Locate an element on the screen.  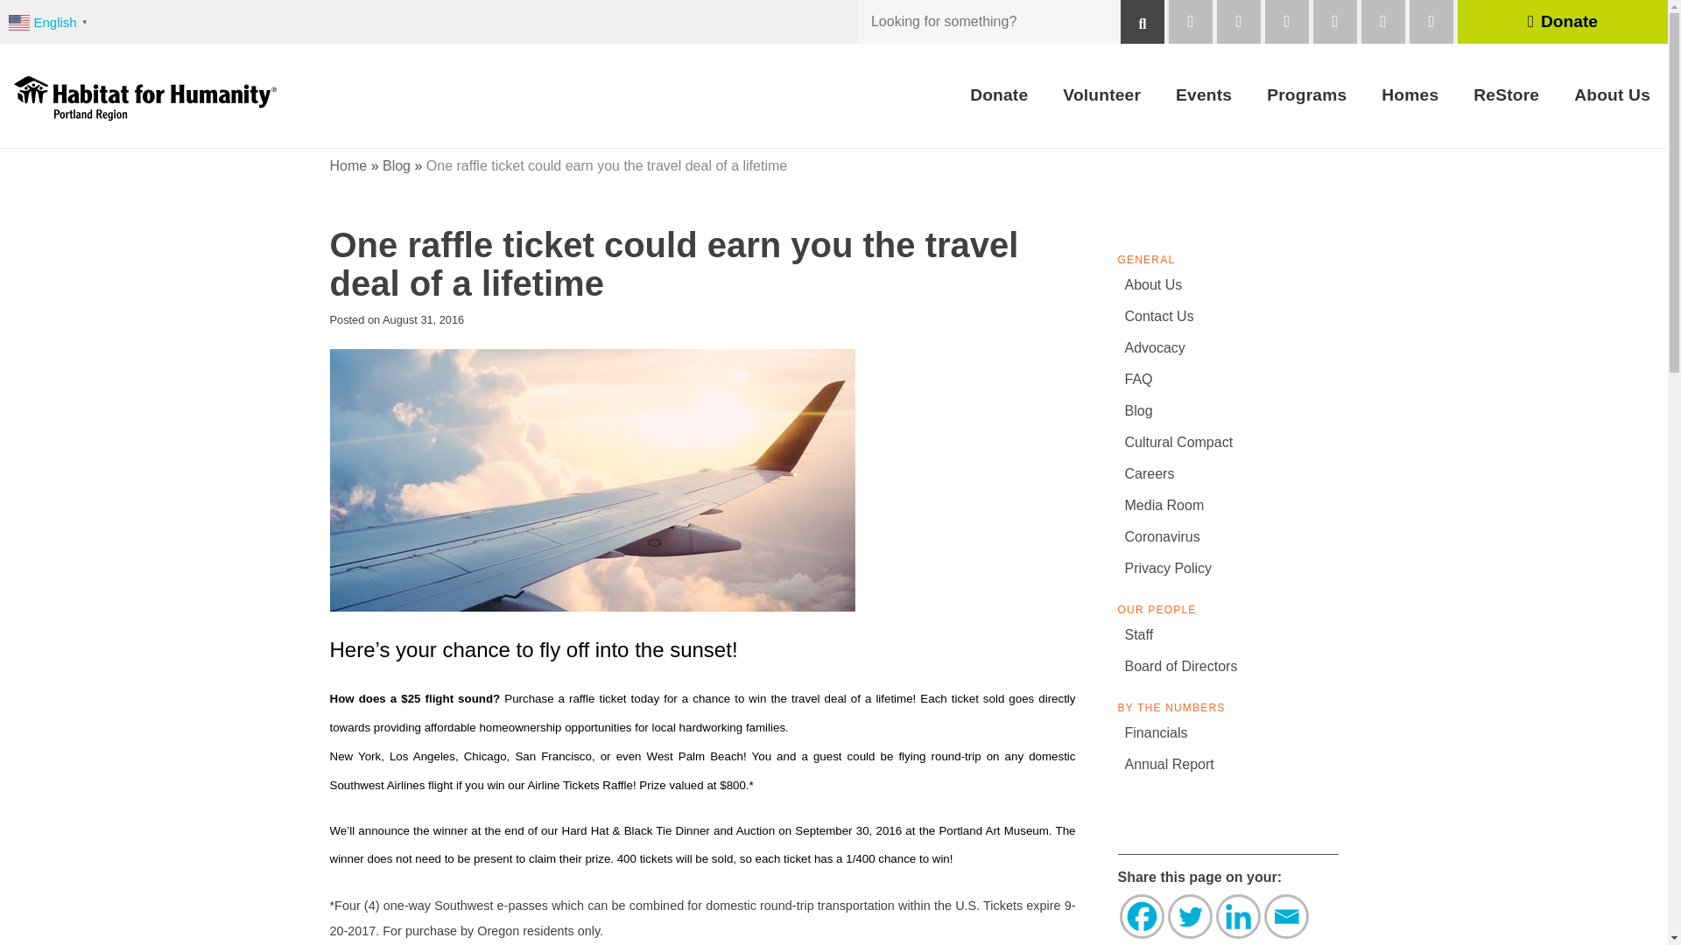
Facebook is located at coordinates (1141, 916).